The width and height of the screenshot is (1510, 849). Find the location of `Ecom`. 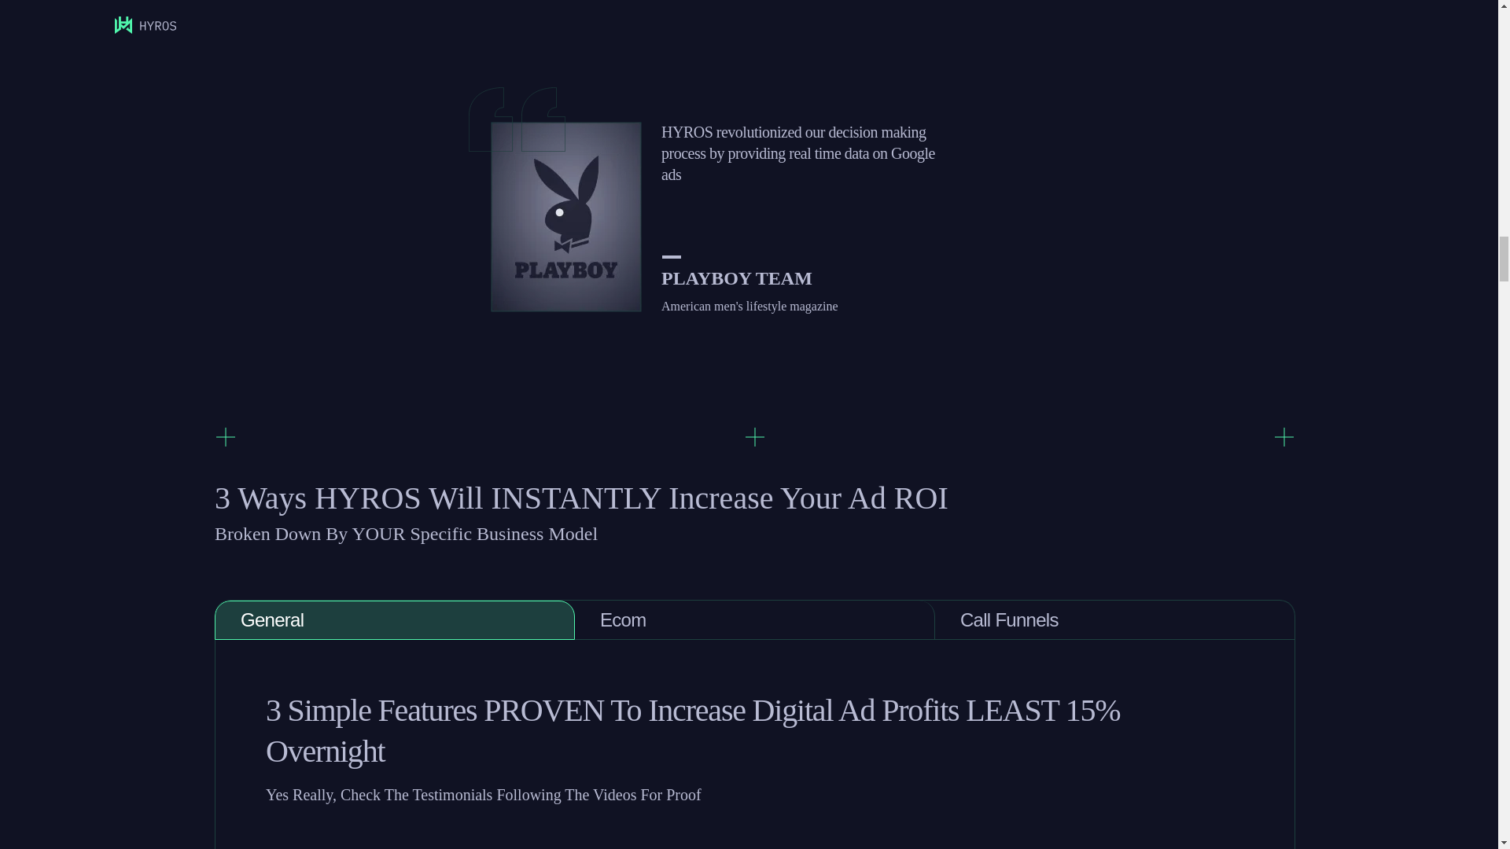

Ecom is located at coordinates (755, 619).